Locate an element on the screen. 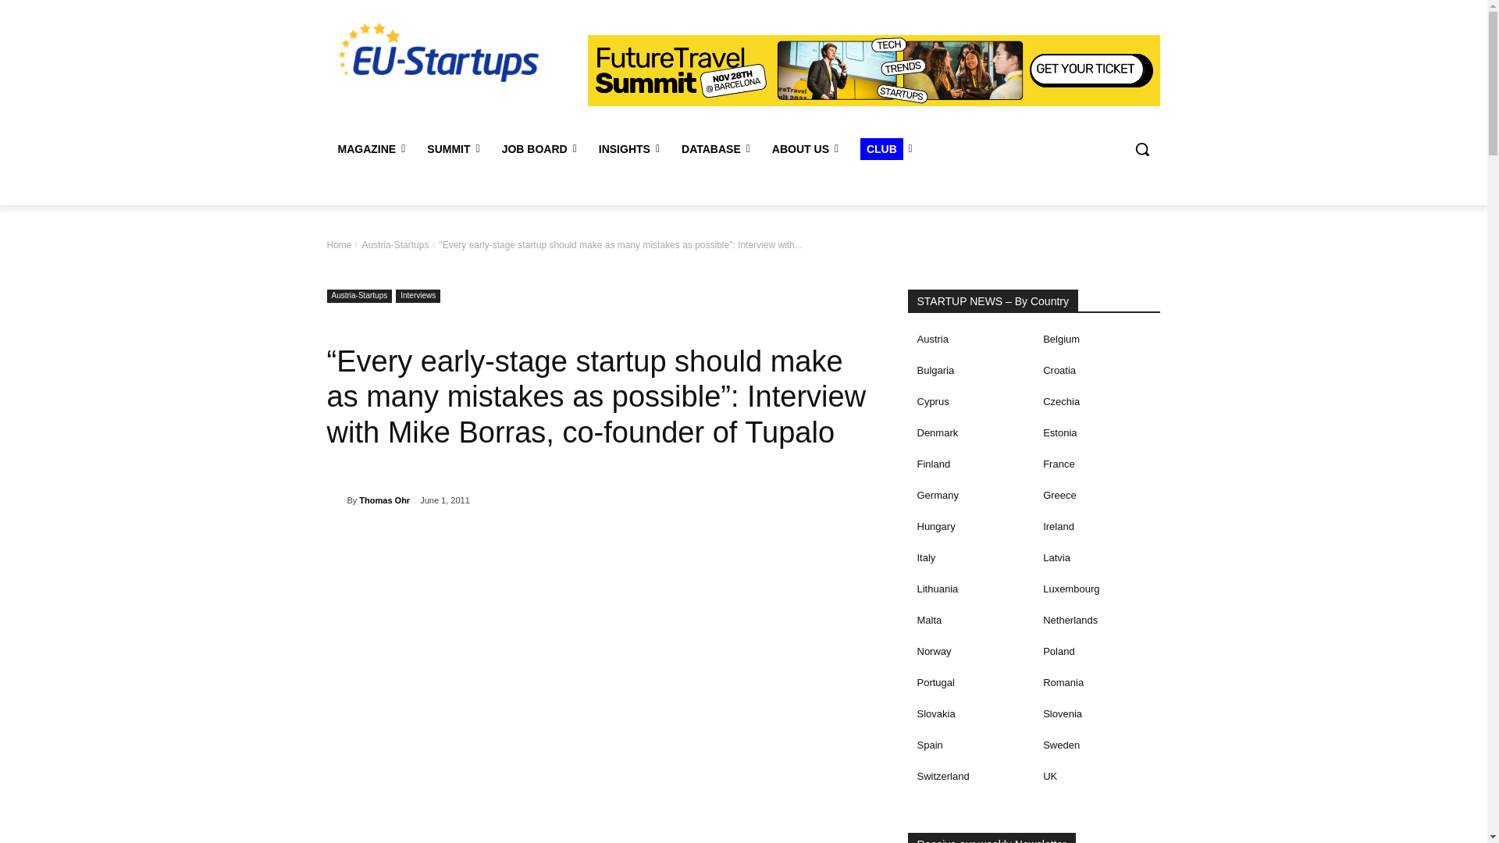 Image resolution: width=1499 pixels, height=843 pixels. MAGAZINE is located at coordinates (372, 149).